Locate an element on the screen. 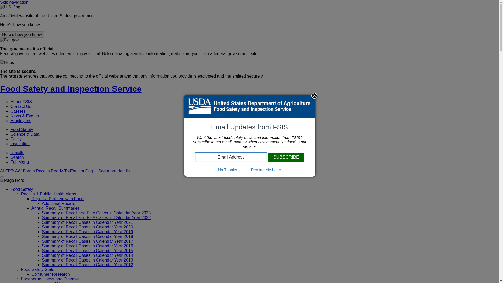  Food Safety is located at coordinates (22, 129).